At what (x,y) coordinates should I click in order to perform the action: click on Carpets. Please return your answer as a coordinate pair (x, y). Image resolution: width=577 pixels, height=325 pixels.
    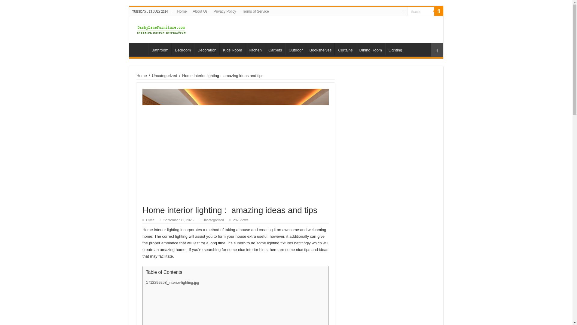
    Looking at the image, I should click on (275, 49).